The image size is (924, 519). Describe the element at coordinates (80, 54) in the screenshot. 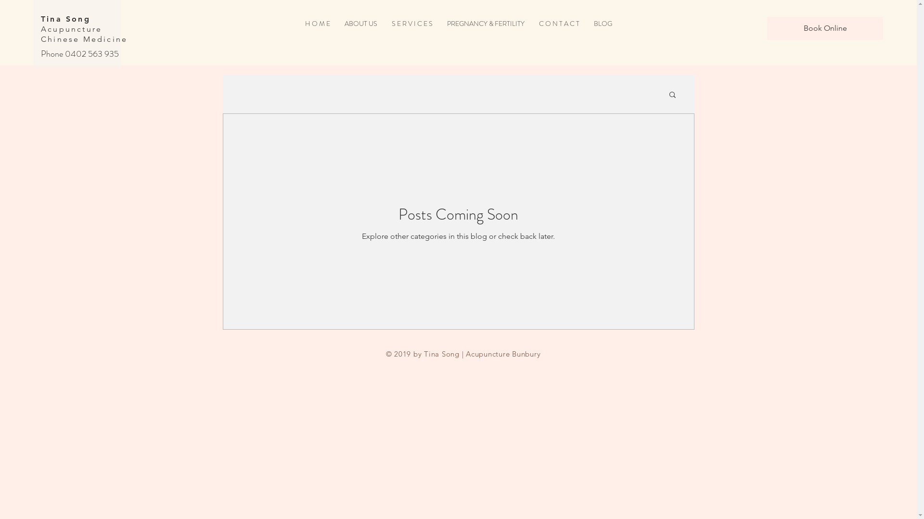

I see `Phone 0402 563 935` at that location.